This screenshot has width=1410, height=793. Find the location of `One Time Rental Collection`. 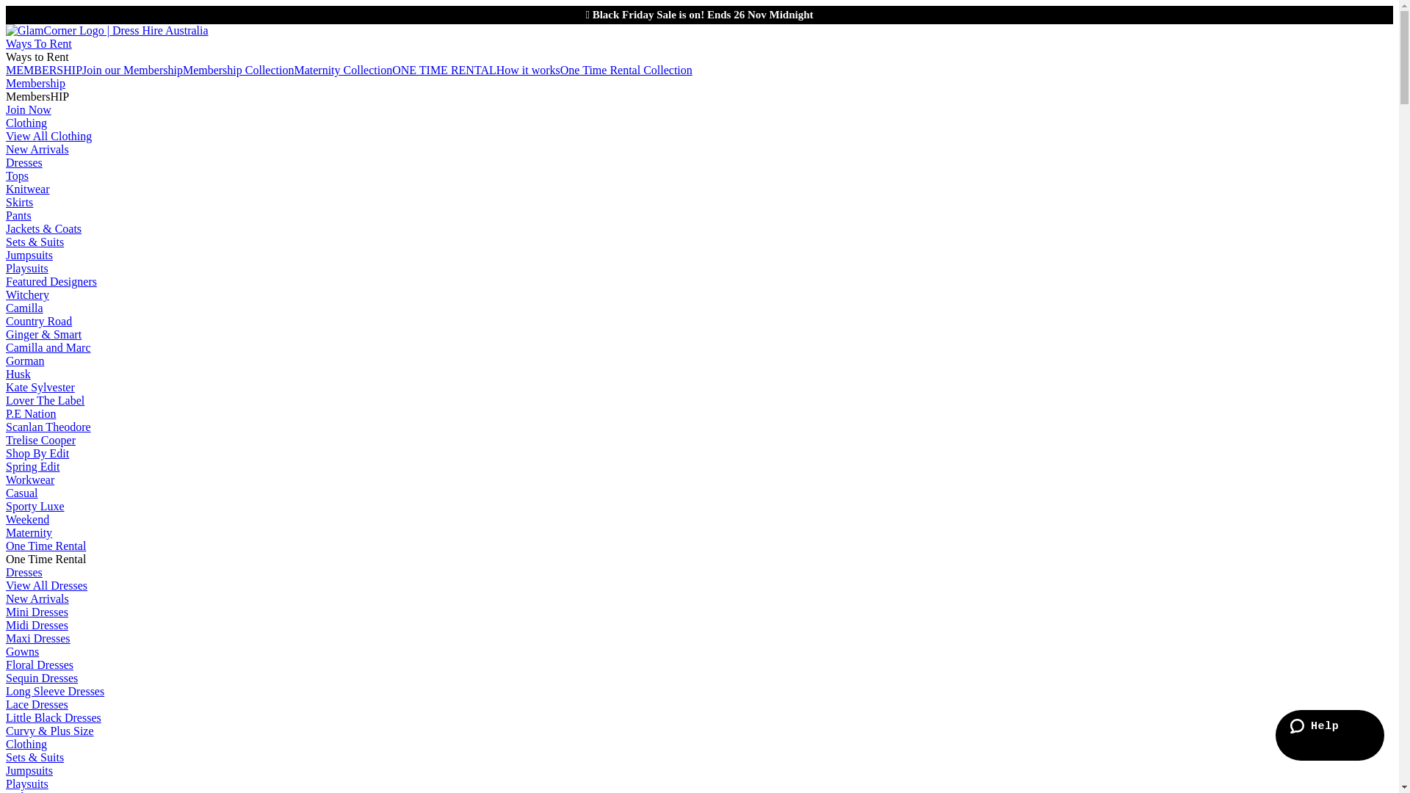

One Time Rental Collection is located at coordinates (626, 70).